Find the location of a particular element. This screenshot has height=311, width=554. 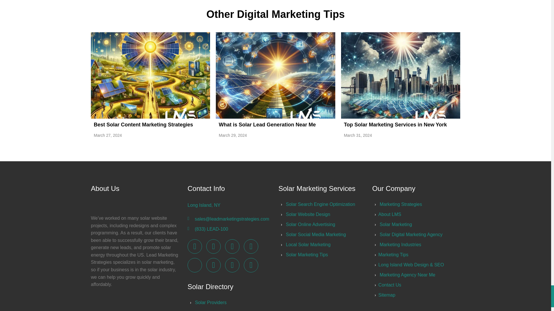

PPC Advertising is located at coordinates (308, 214).